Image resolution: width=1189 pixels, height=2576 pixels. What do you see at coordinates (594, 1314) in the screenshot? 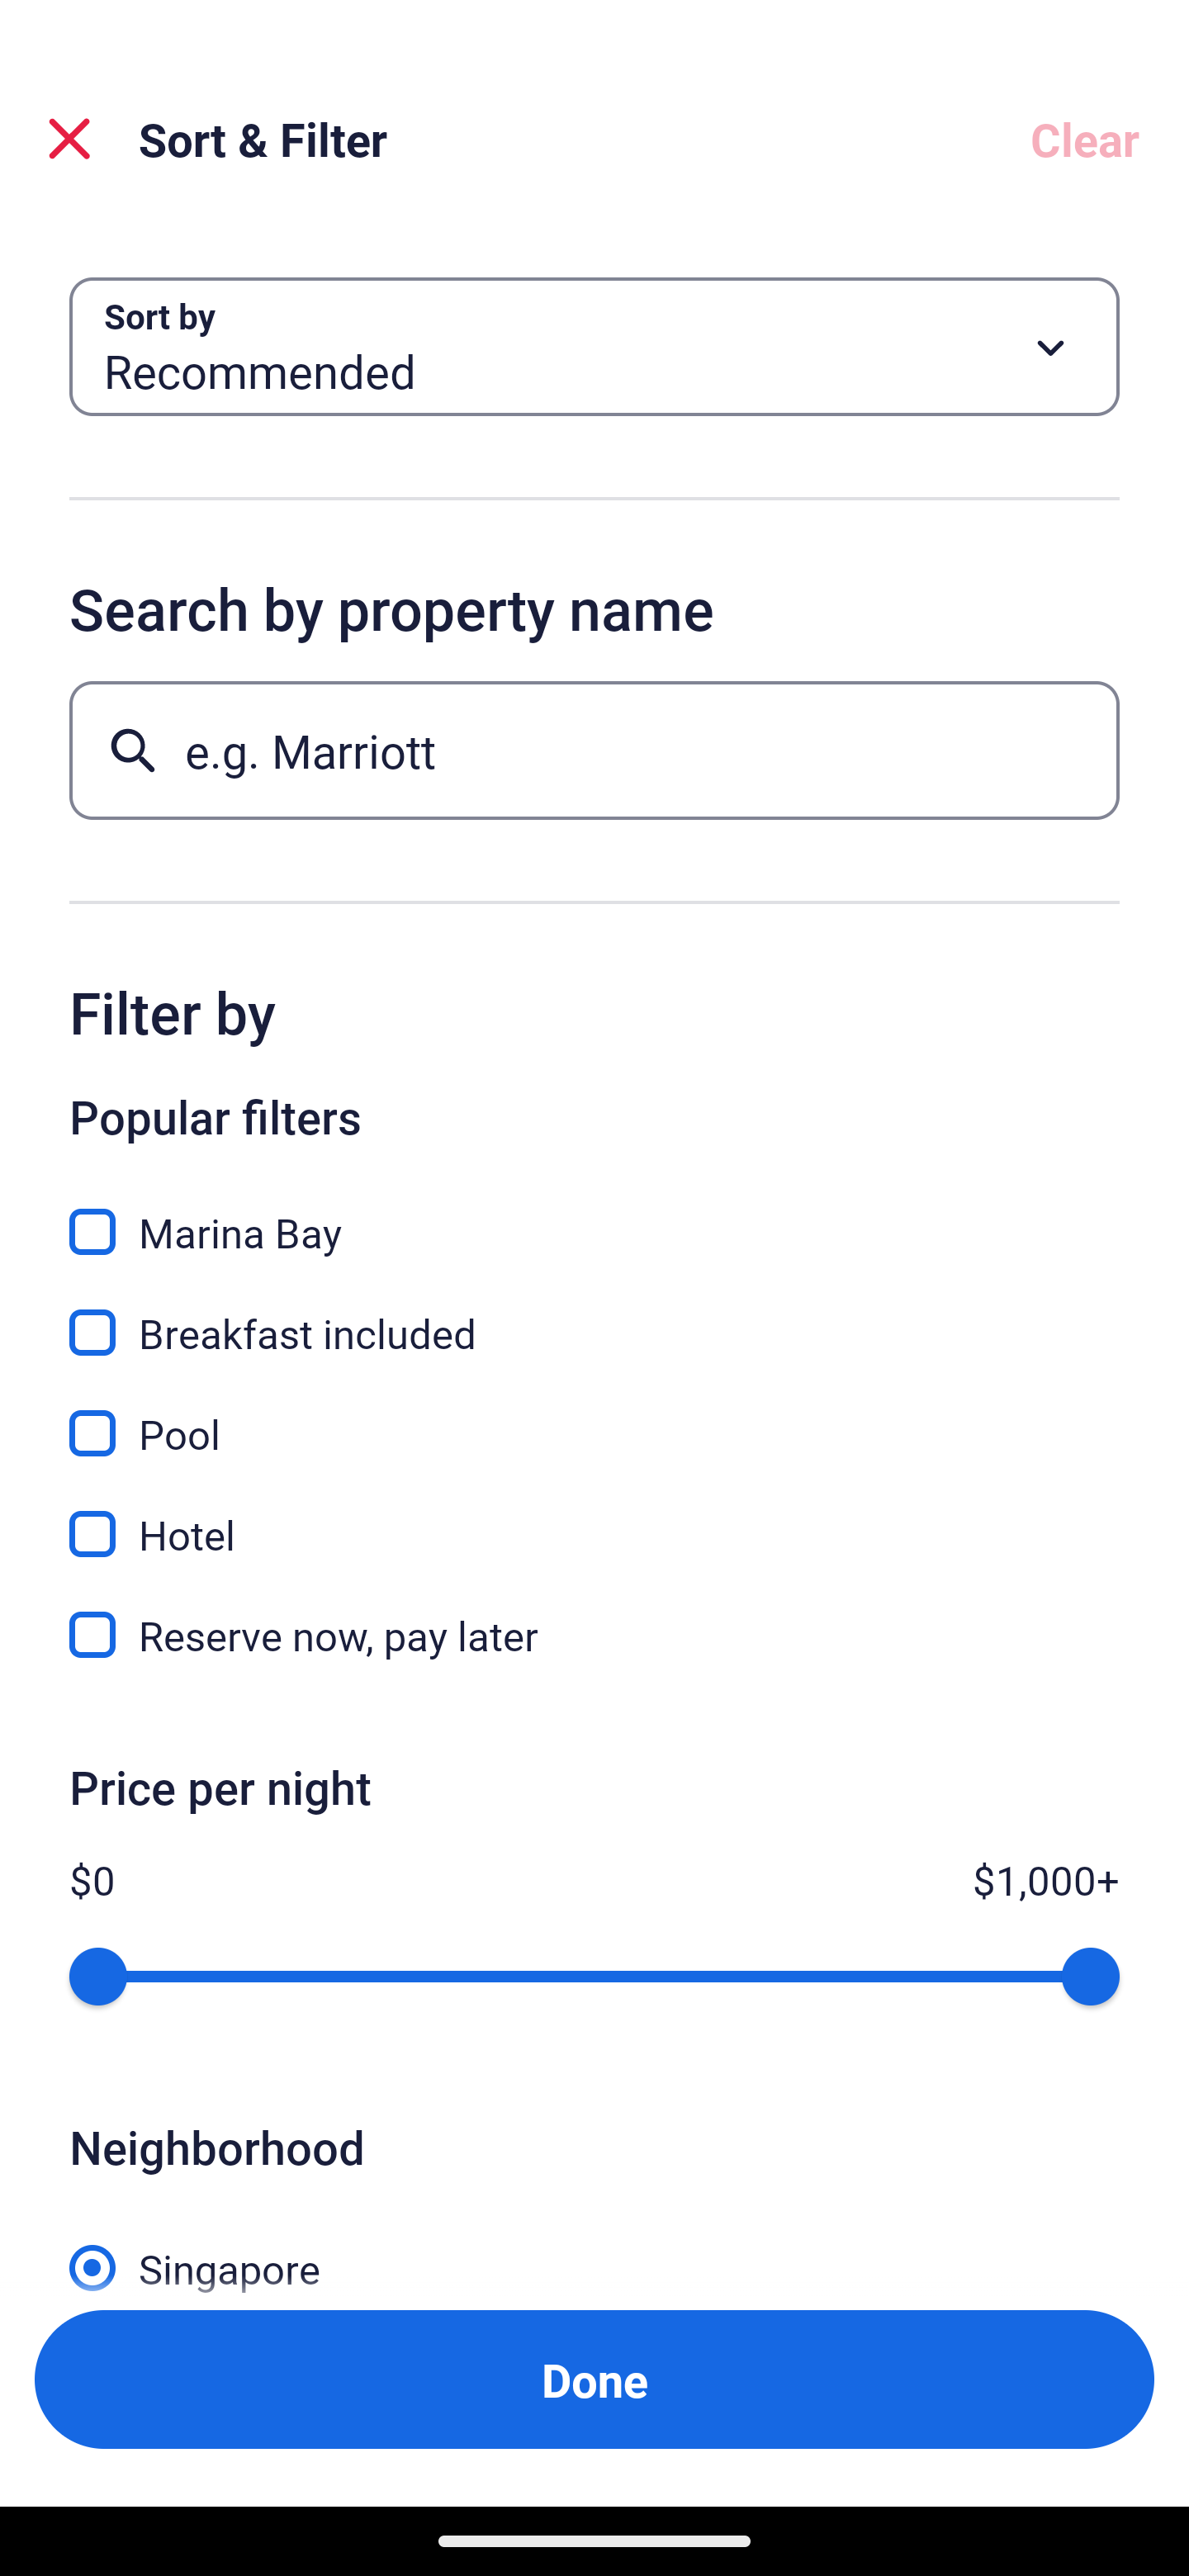
I see `Breakfast included, Breakfast included` at bounding box center [594, 1314].